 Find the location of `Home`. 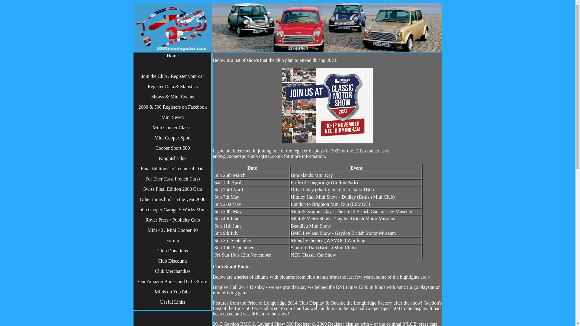

Home is located at coordinates (173, 56).